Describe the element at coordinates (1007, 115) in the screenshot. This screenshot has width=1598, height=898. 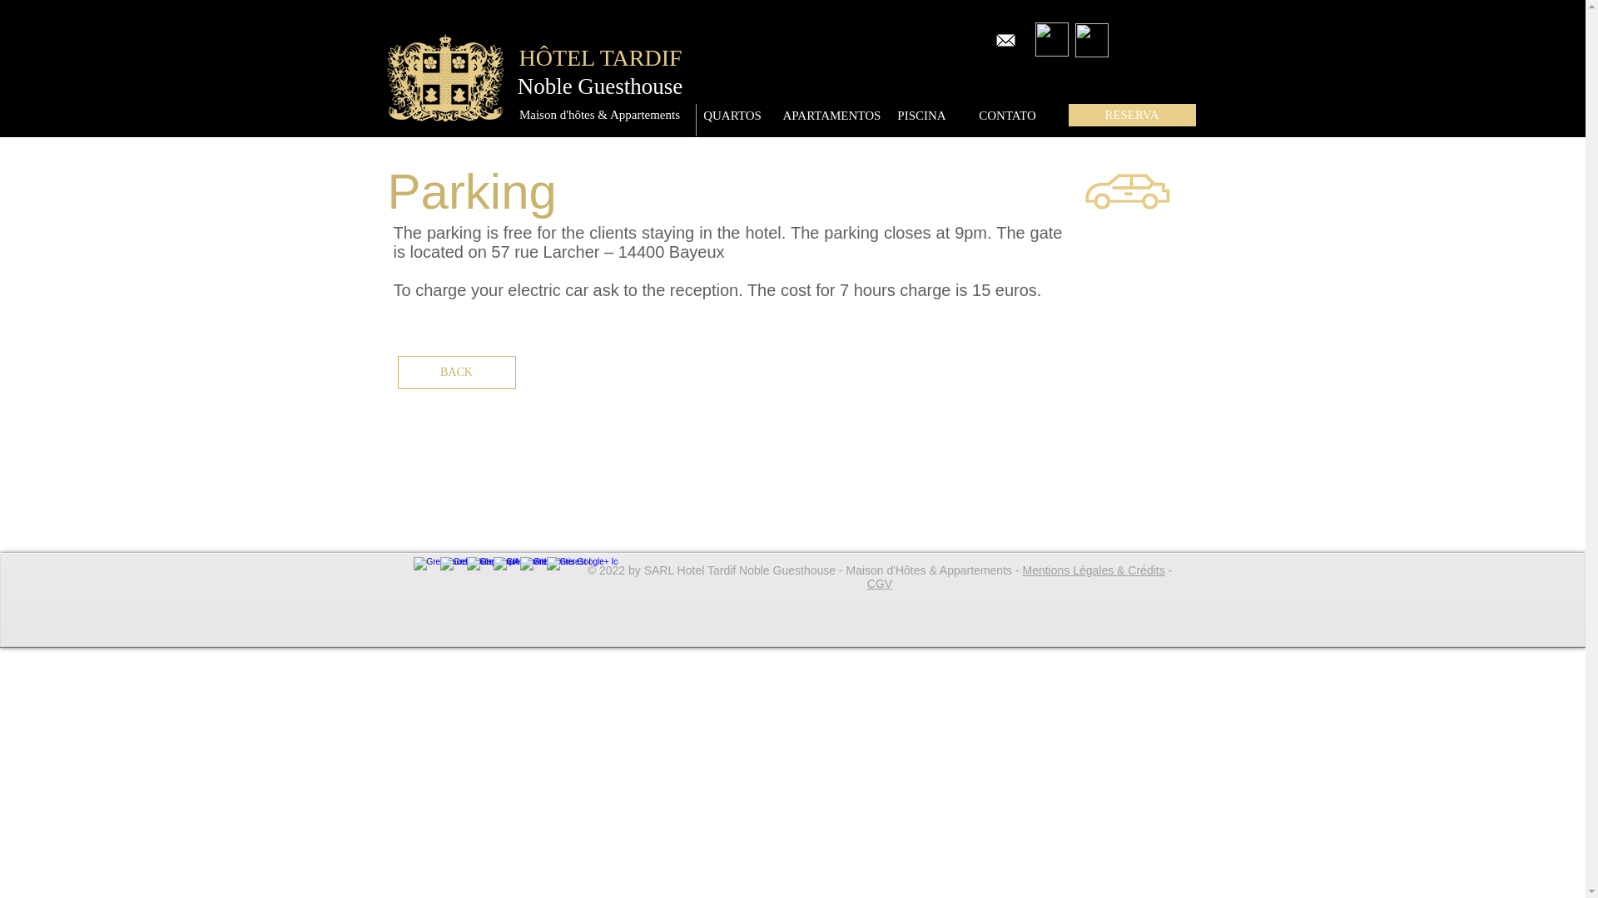
I see `CONTATO` at that location.